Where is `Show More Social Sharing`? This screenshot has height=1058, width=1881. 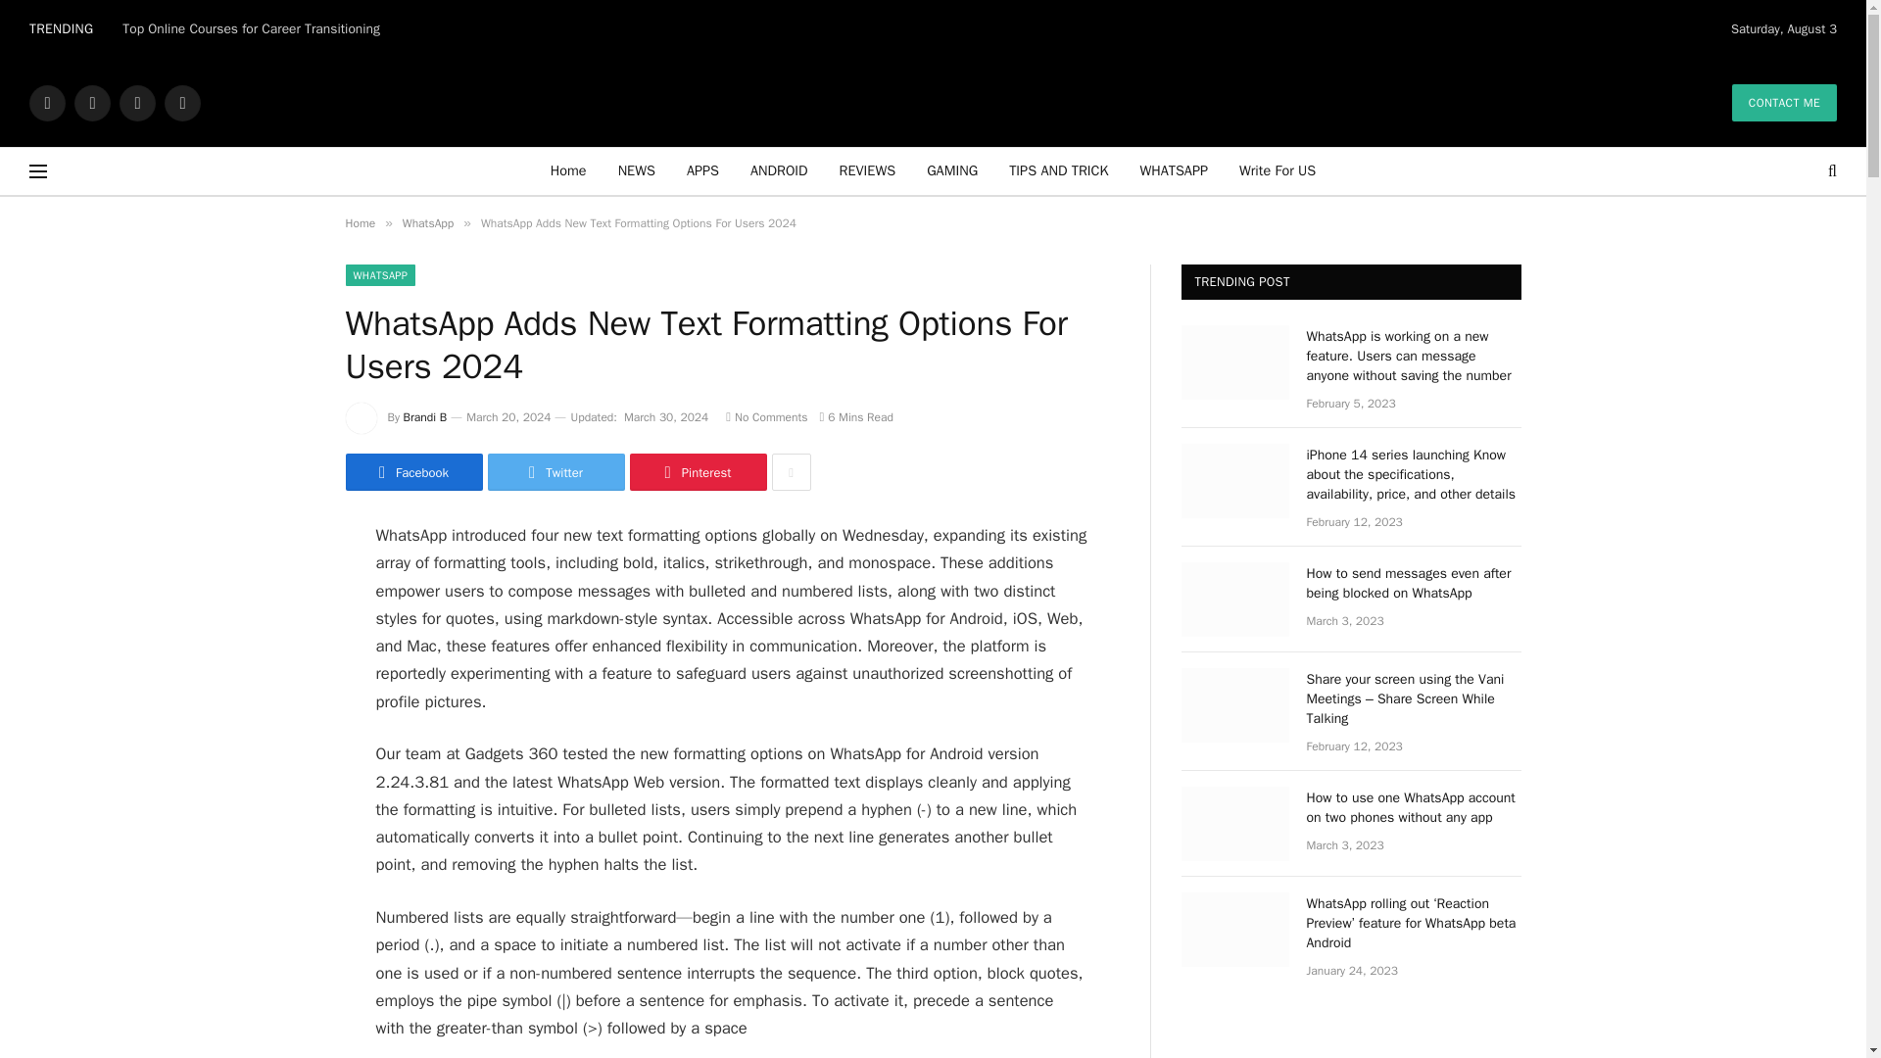
Show More Social Sharing is located at coordinates (791, 472).